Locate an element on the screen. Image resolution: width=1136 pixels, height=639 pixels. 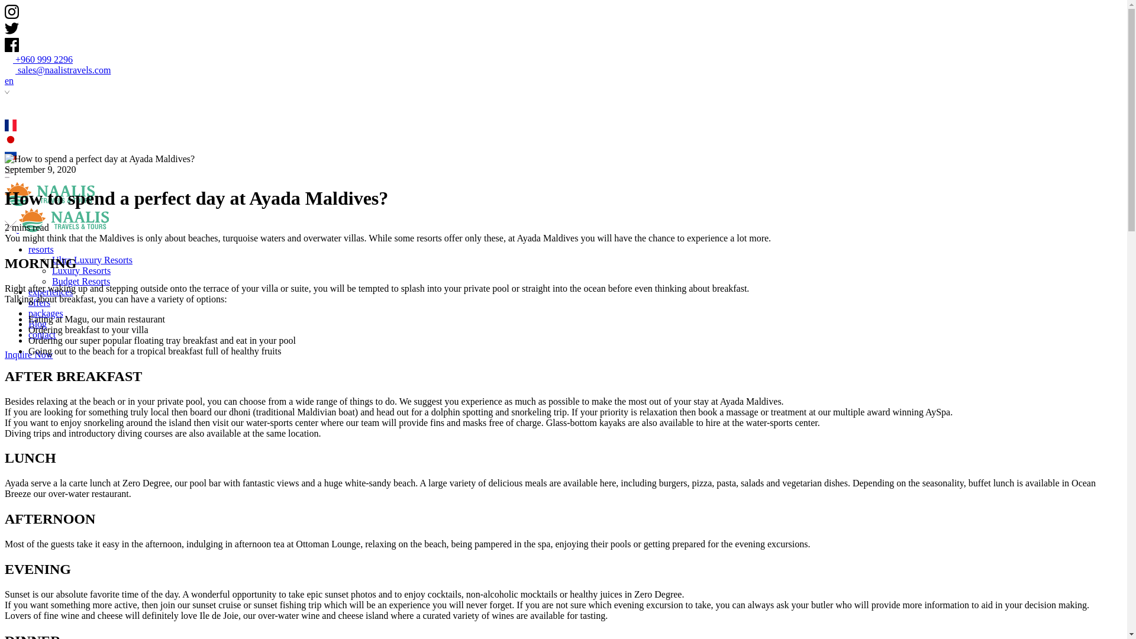
experiences is located at coordinates (51, 292).